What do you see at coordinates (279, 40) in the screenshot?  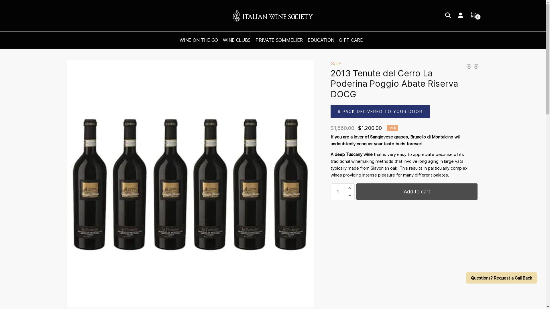 I see `PRIVATE SOMMELIER` at bounding box center [279, 40].